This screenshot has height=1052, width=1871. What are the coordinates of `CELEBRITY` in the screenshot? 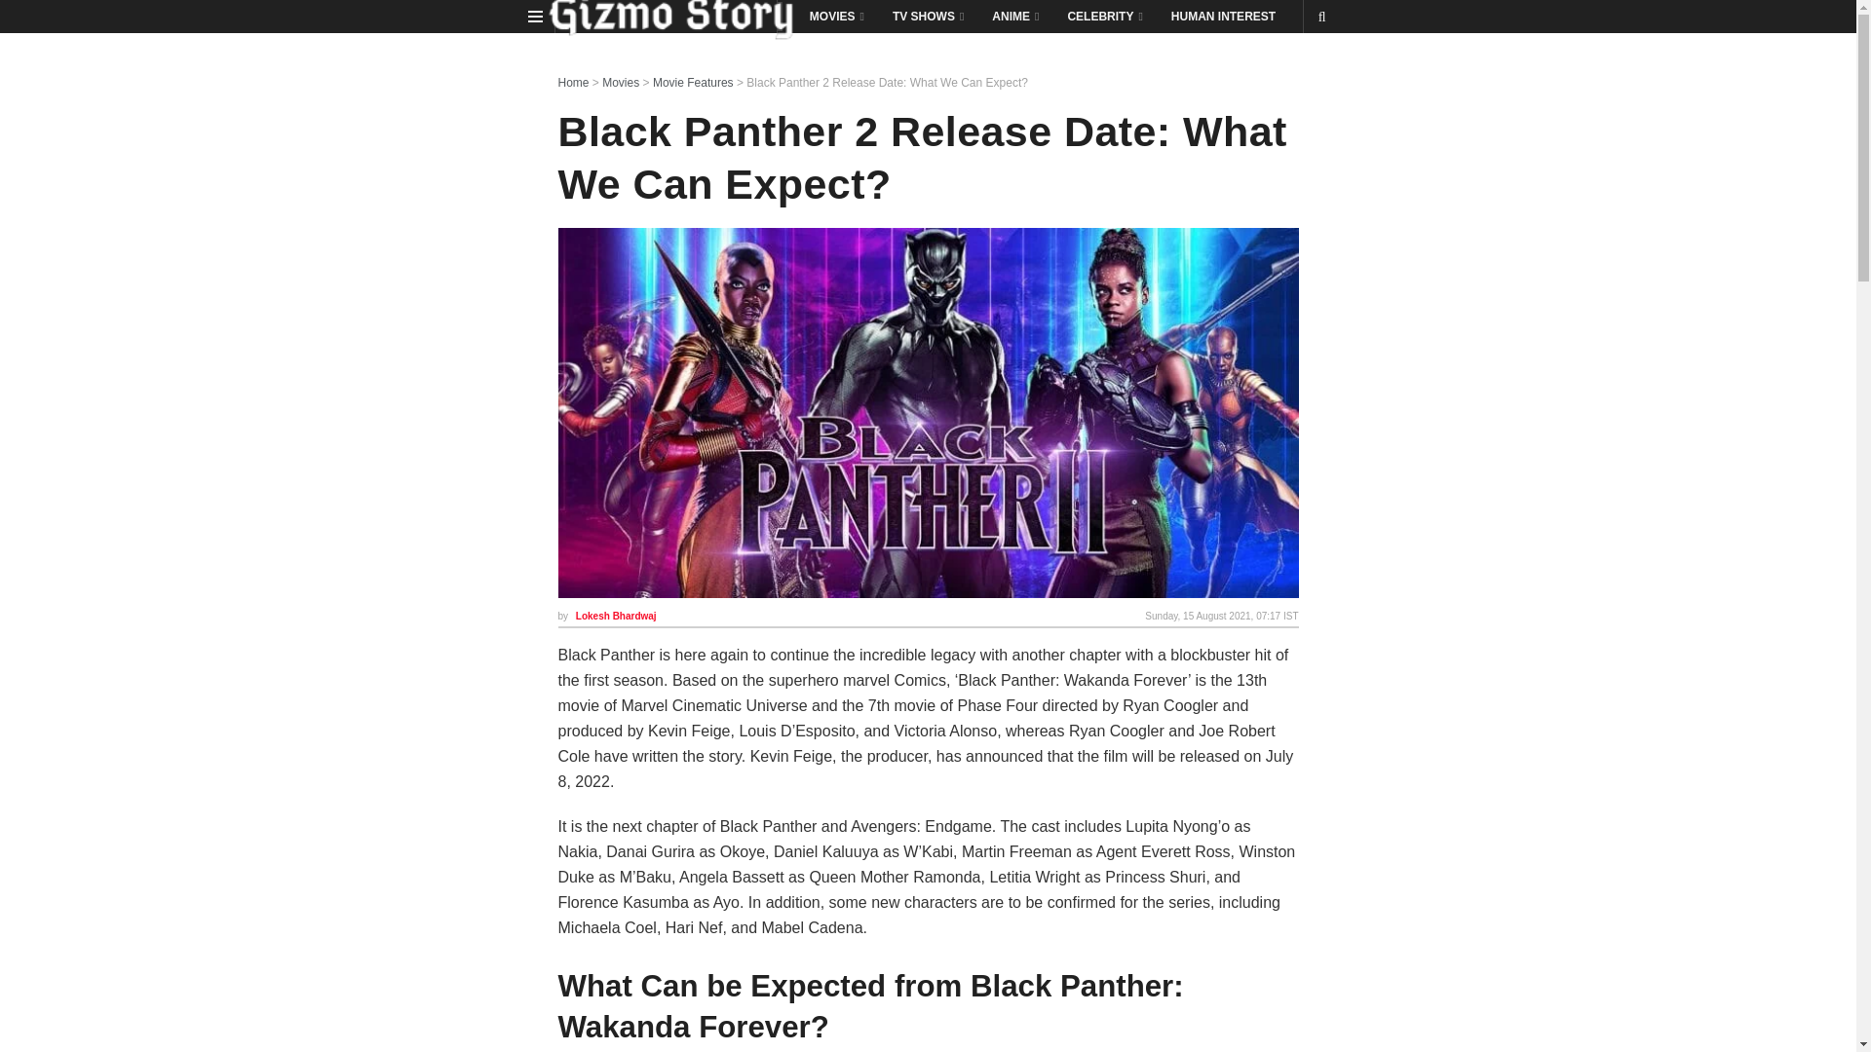 It's located at (1103, 16).